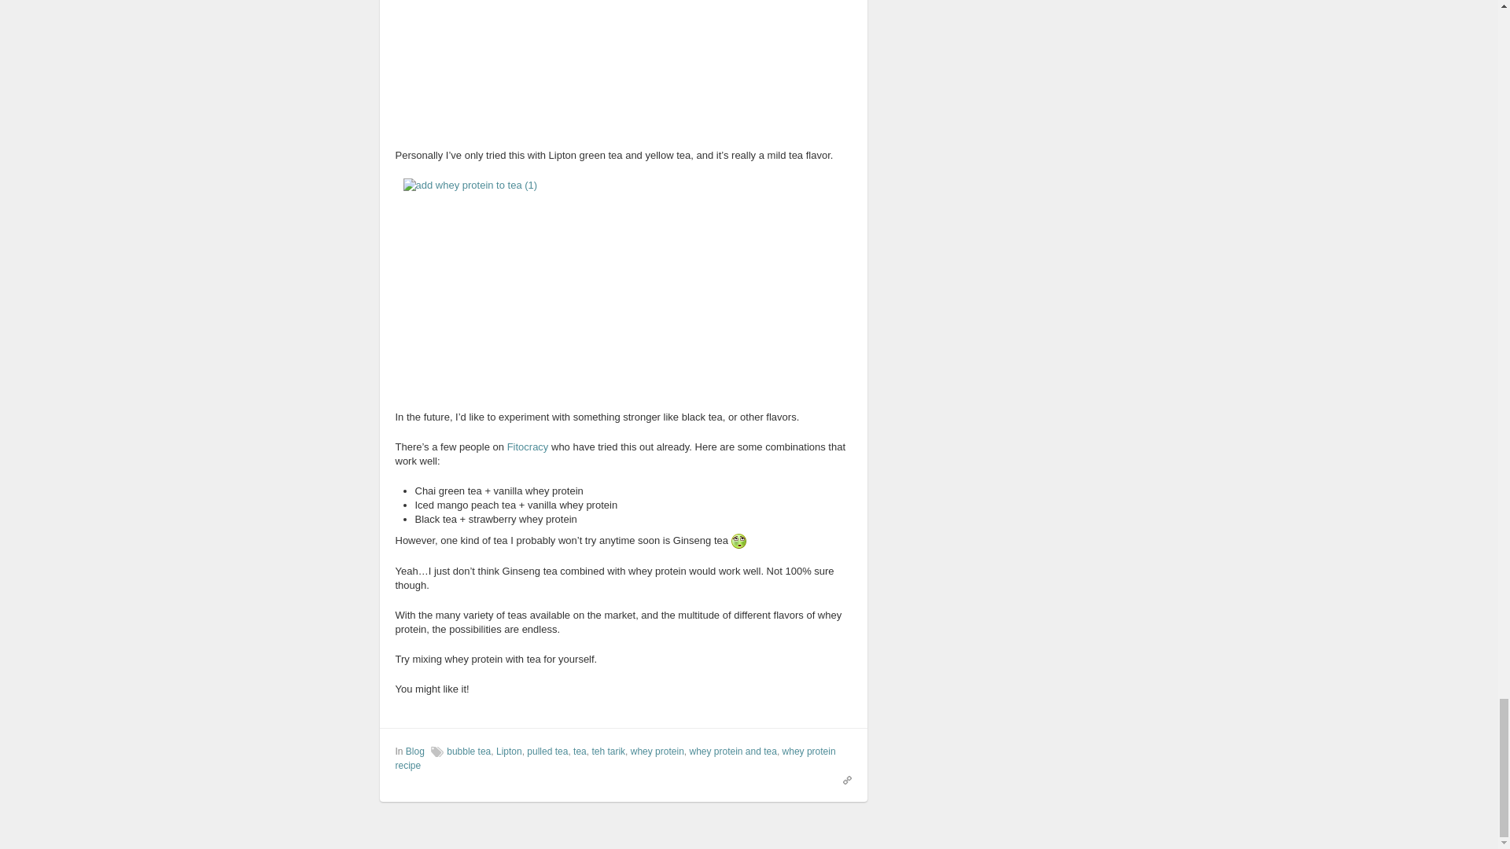 The image size is (1510, 849). I want to click on Lipton, so click(510, 752).